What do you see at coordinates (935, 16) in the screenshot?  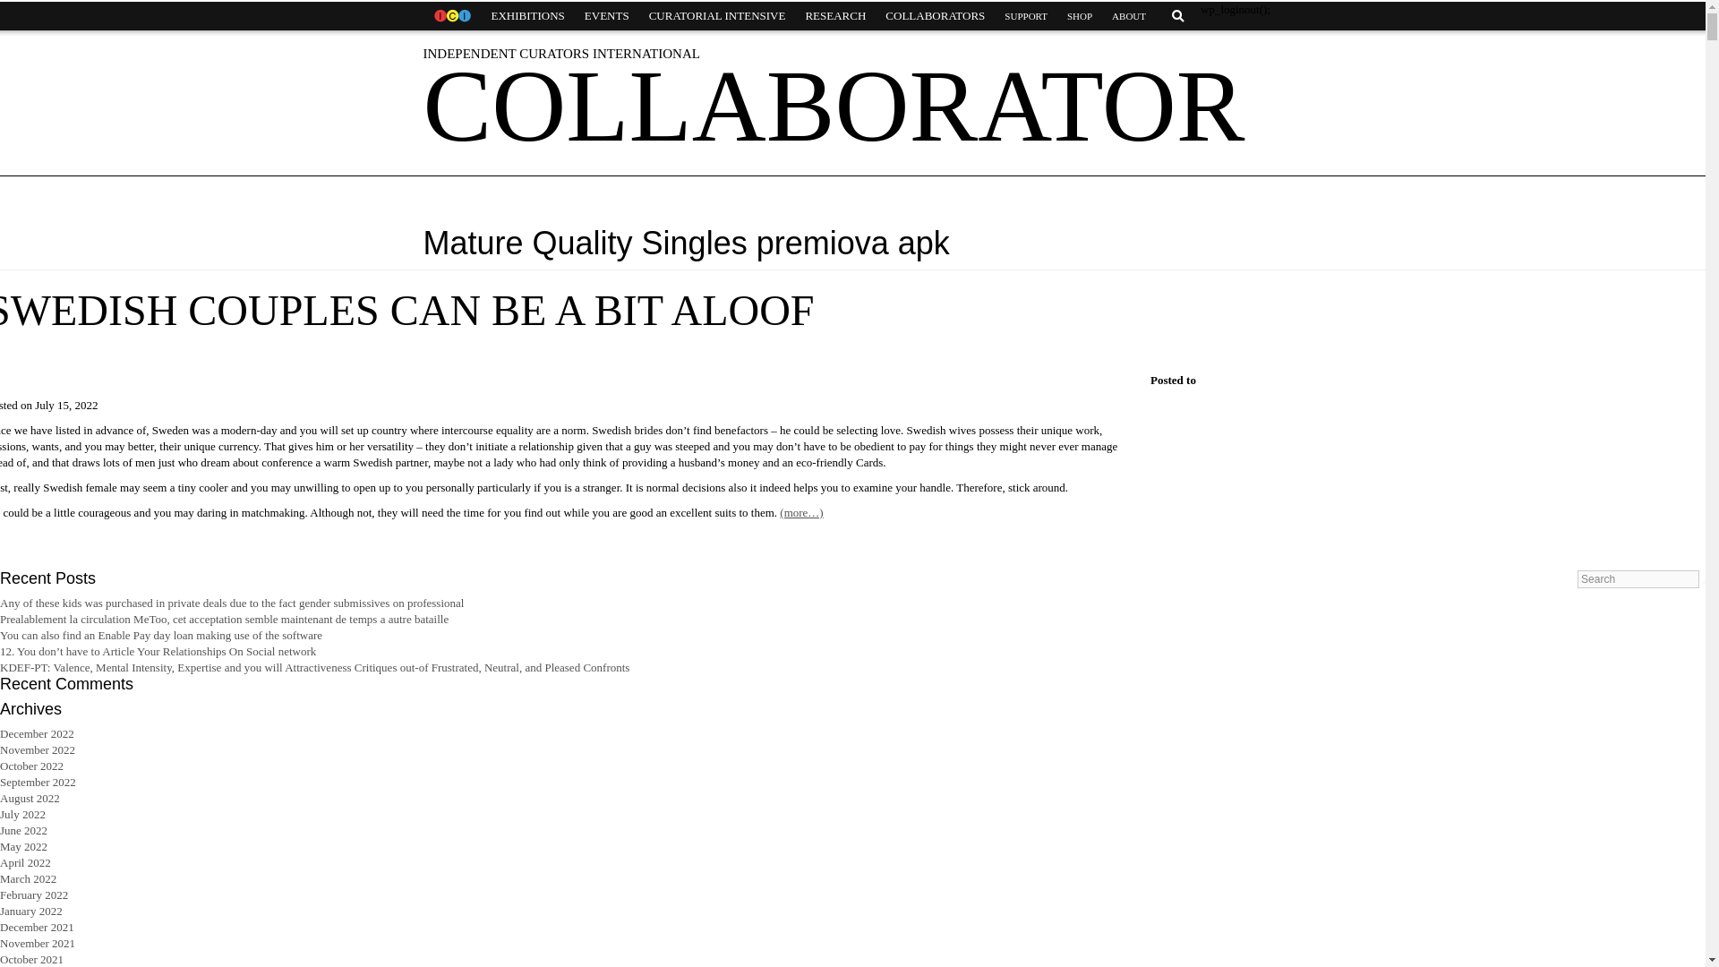 I see `COLLABORATORS` at bounding box center [935, 16].